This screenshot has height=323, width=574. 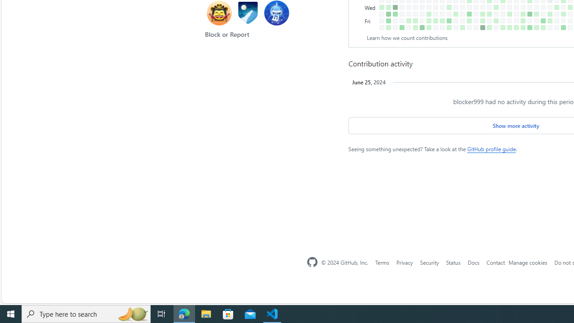 I want to click on 6 contributions on June 21st., so click(x=543, y=21).